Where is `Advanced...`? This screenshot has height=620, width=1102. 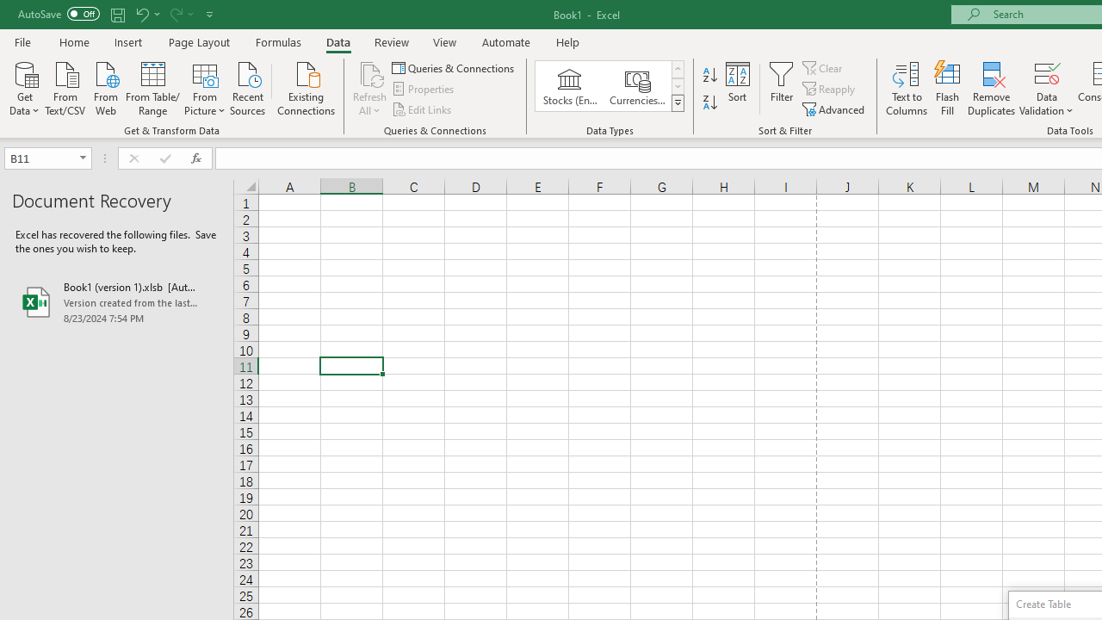 Advanced... is located at coordinates (835, 108).